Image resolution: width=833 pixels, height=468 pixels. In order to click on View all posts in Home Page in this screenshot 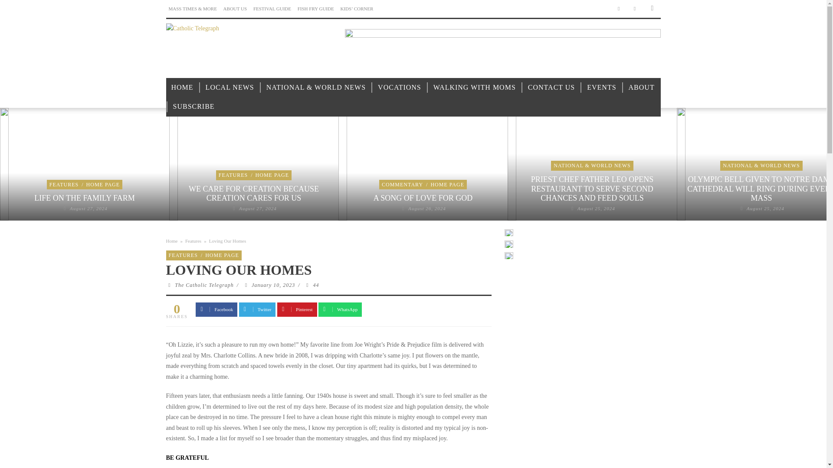, I will do `click(272, 175)`.